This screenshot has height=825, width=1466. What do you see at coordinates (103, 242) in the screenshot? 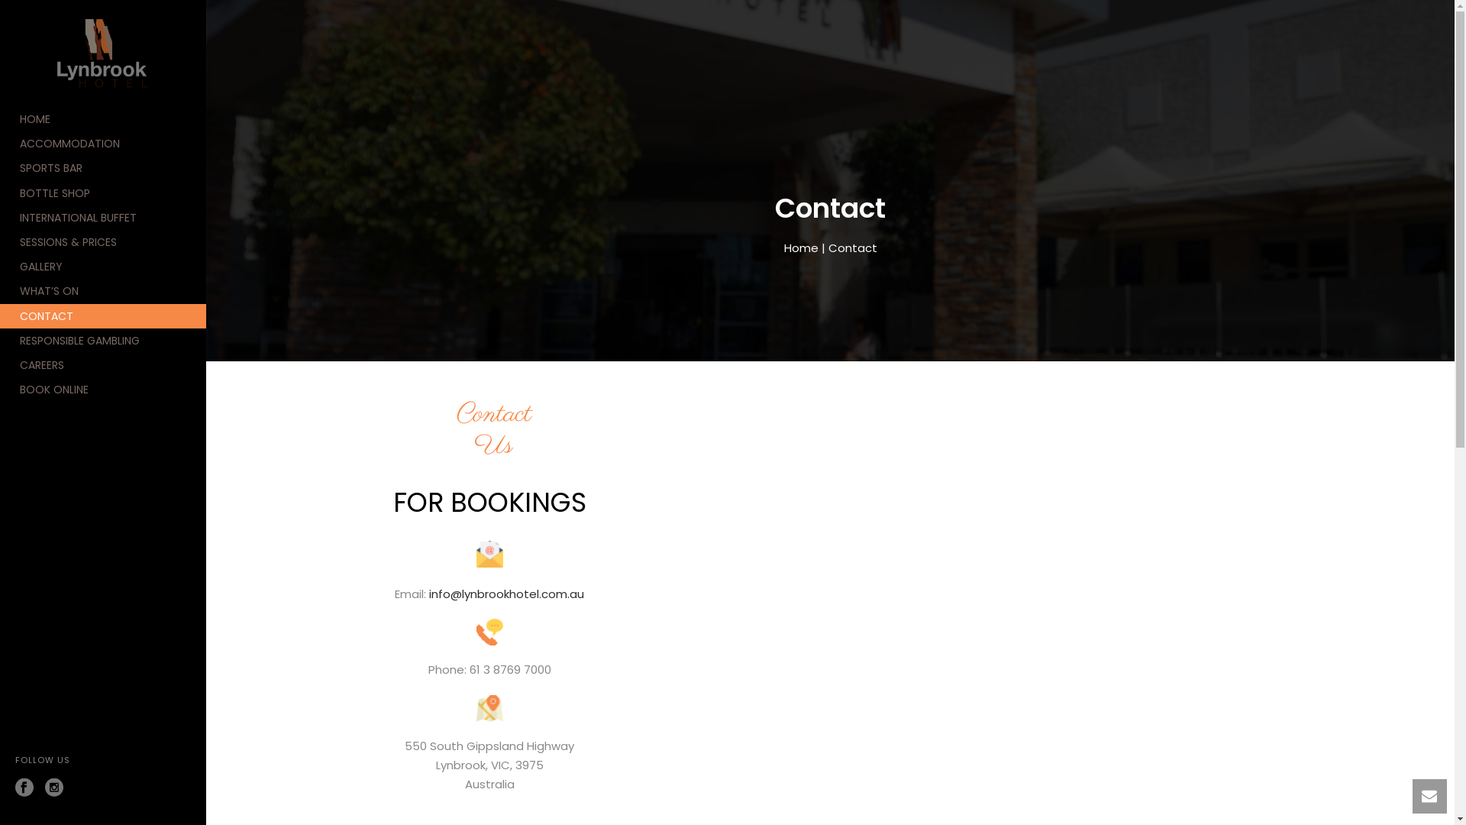
I see `SESSIONS & PRICES` at bounding box center [103, 242].